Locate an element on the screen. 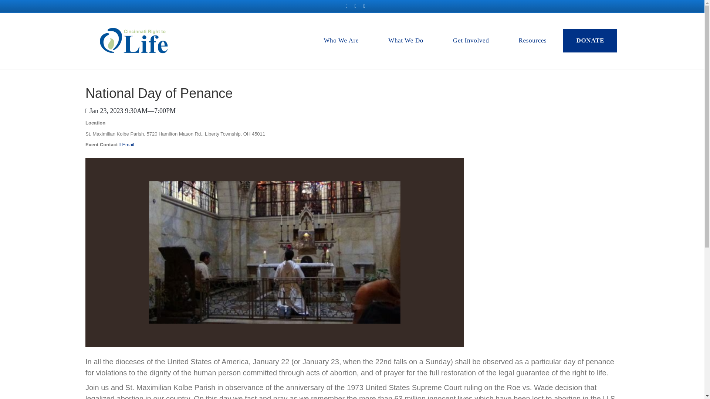 This screenshot has width=710, height=399. Resources is located at coordinates (532, 40).